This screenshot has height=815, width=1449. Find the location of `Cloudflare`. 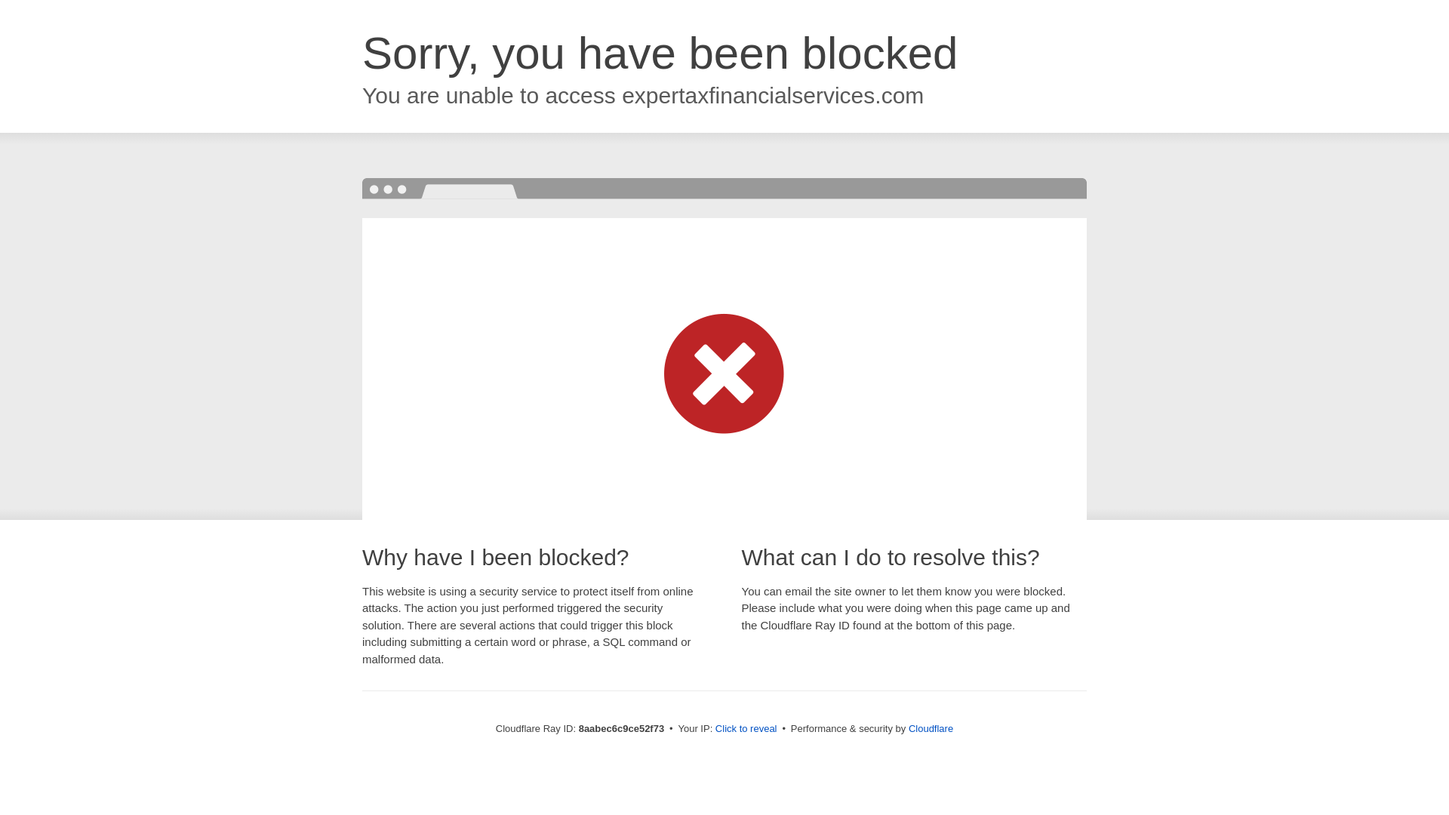

Cloudflare is located at coordinates (931, 728).